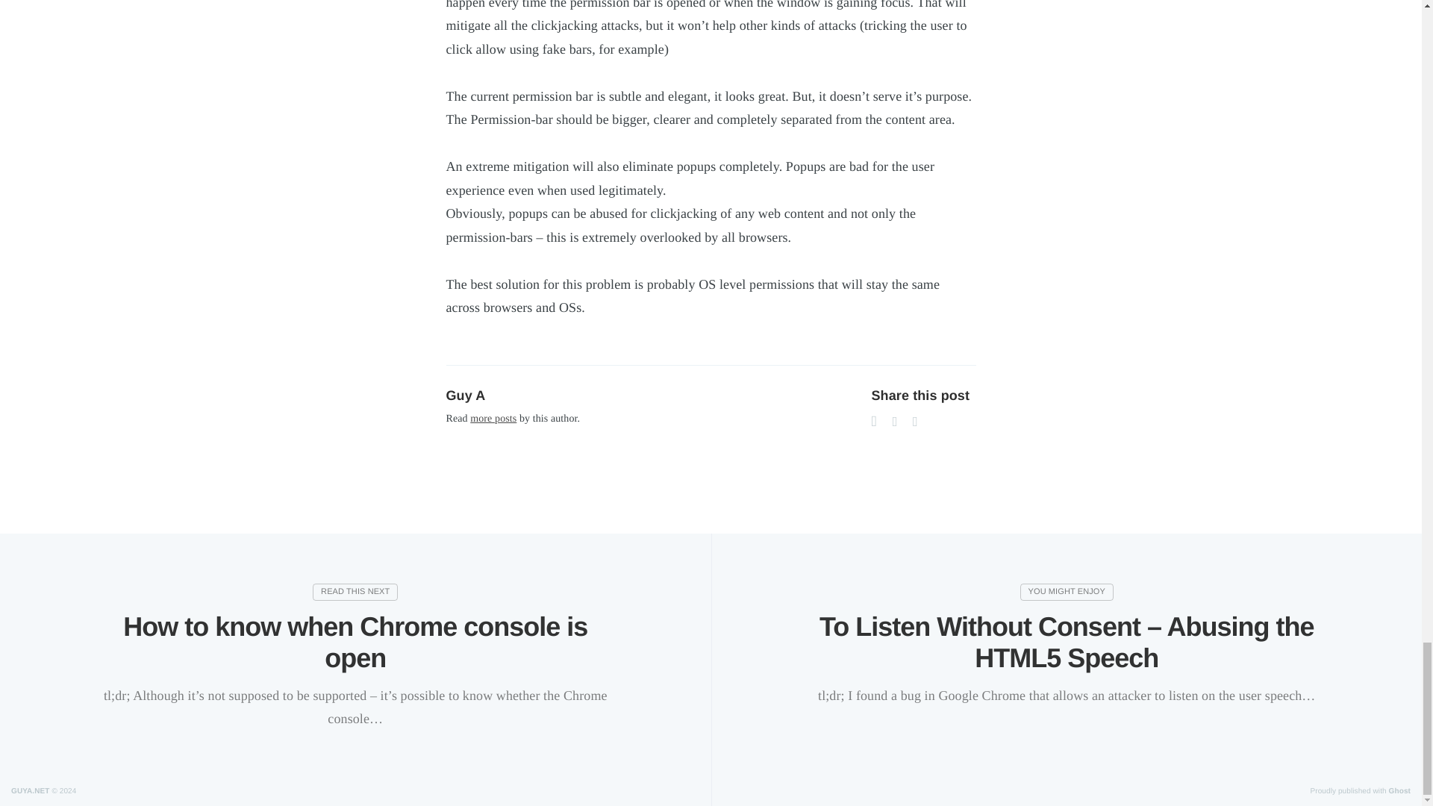  What do you see at coordinates (466, 396) in the screenshot?
I see `Guy A` at bounding box center [466, 396].